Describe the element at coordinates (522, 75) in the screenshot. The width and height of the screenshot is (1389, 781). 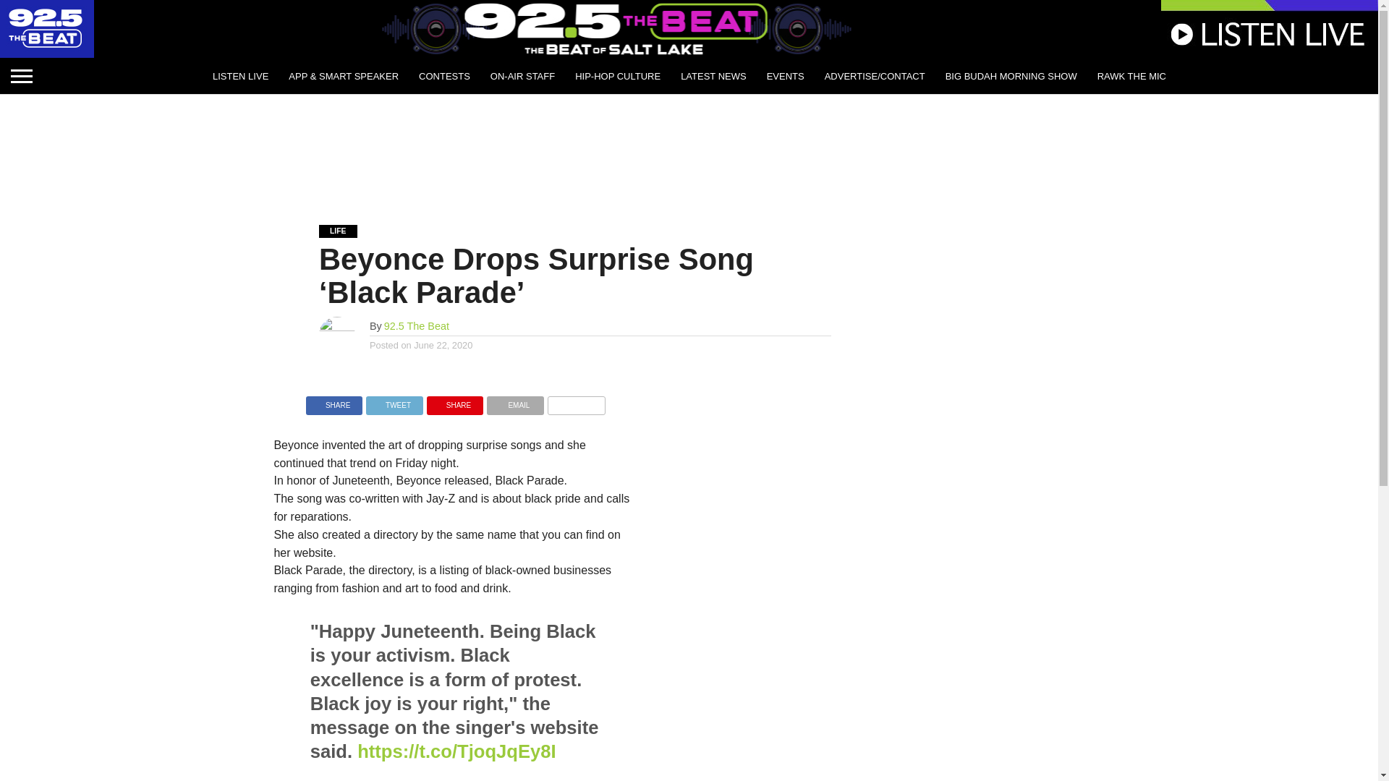
I see `ON-AIR STAFF` at that location.